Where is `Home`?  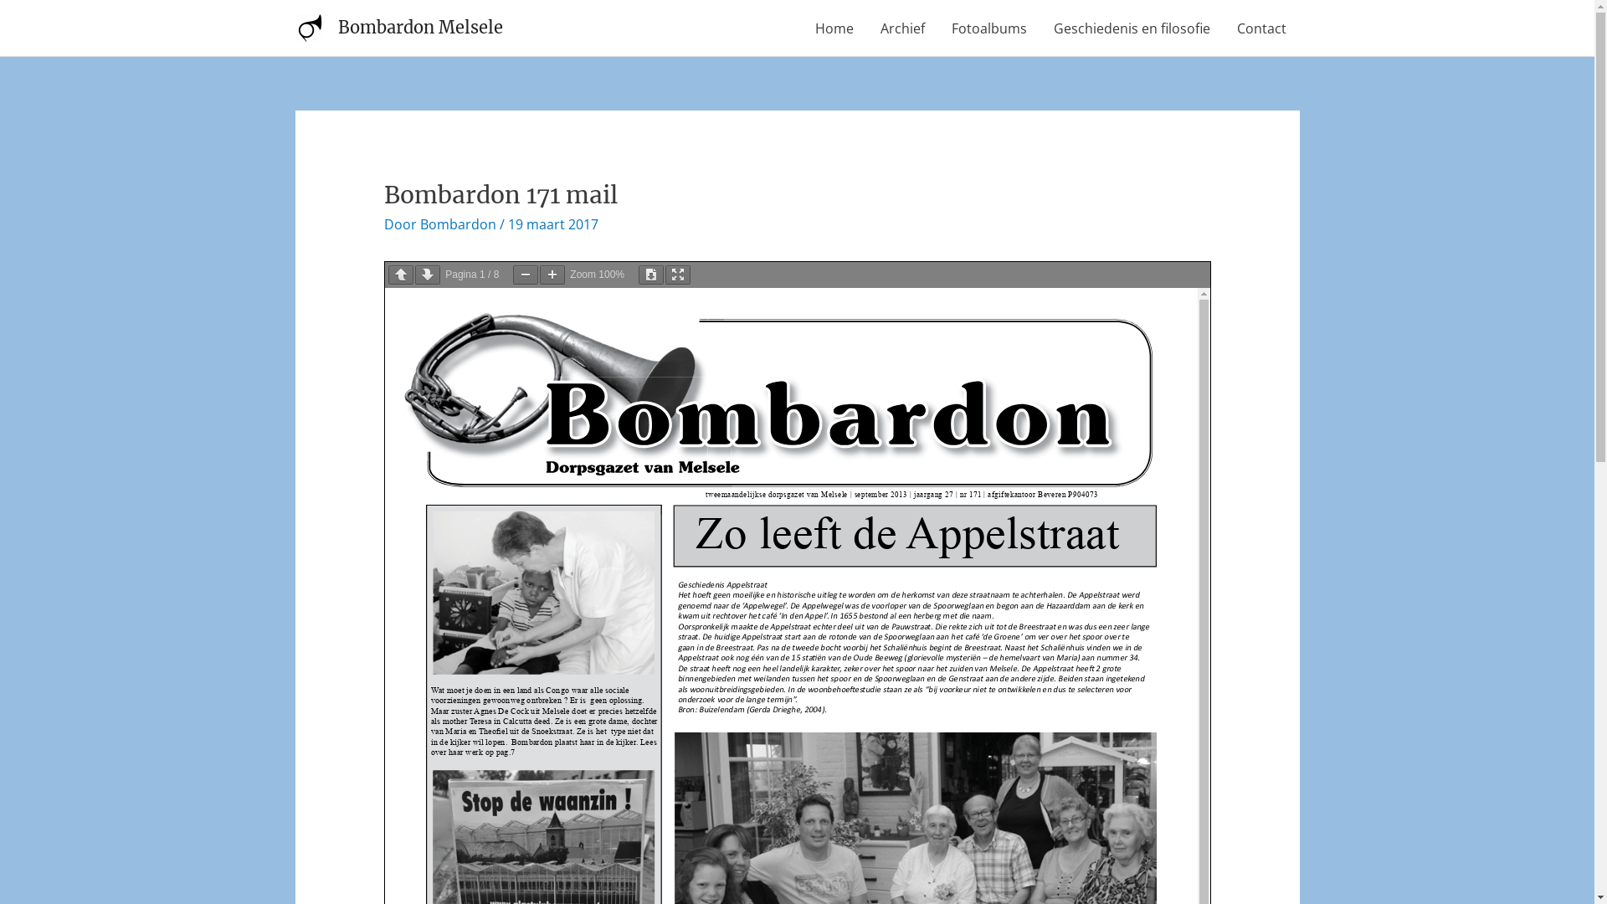 Home is located at coordinates (834, 28).